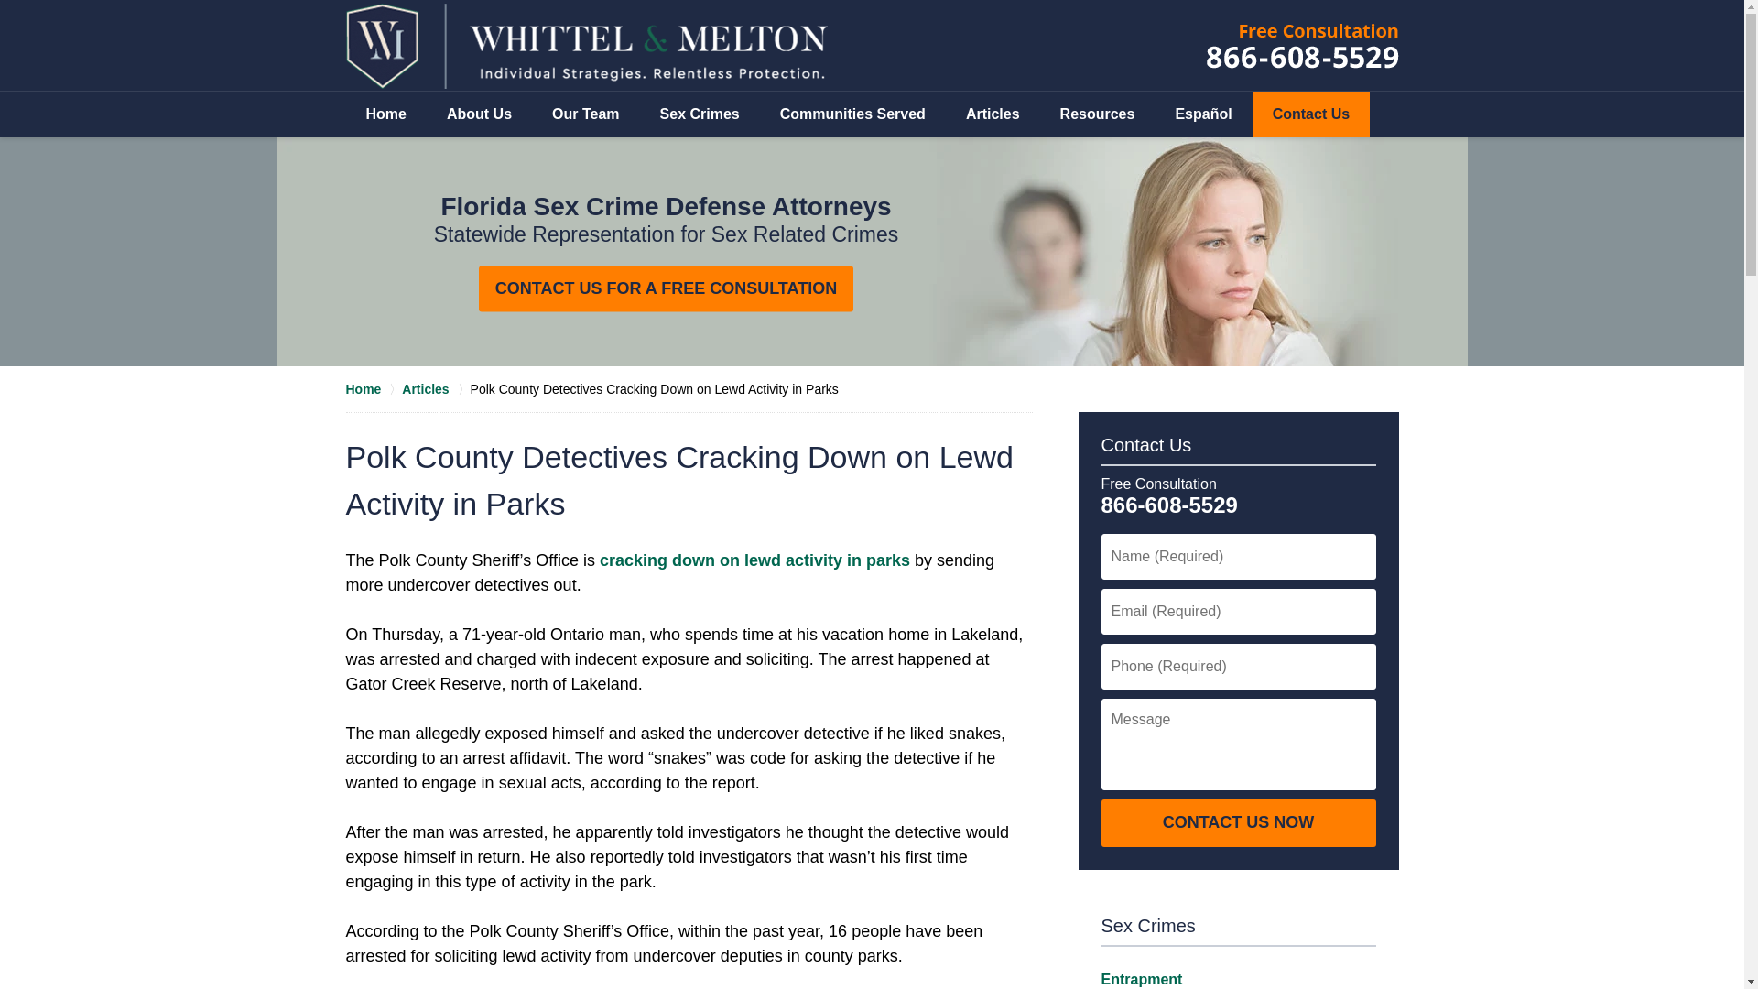 The image size is (1758, 989). What do you see at coordinates (1141, 978) in the screenshot?
I see `Entrapment` at bounding box center [1141, 978].